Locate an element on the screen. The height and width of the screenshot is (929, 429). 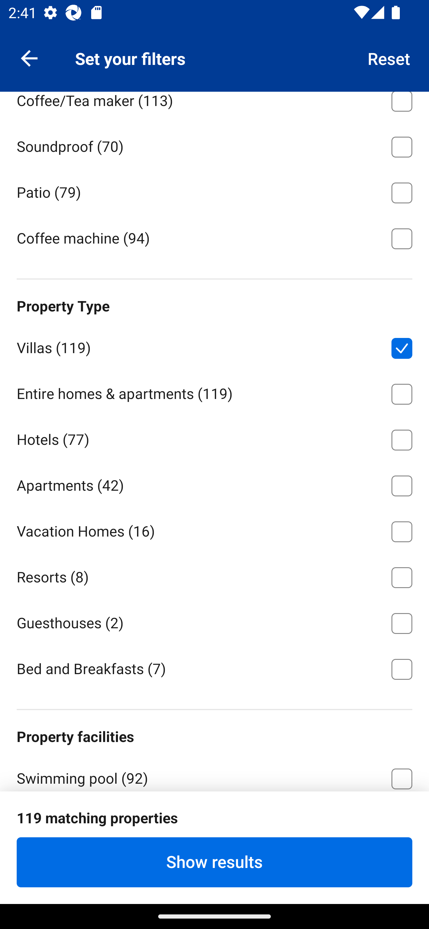
Coffee/Tea maker ⁦(113) is located at coordinates (214, 107).